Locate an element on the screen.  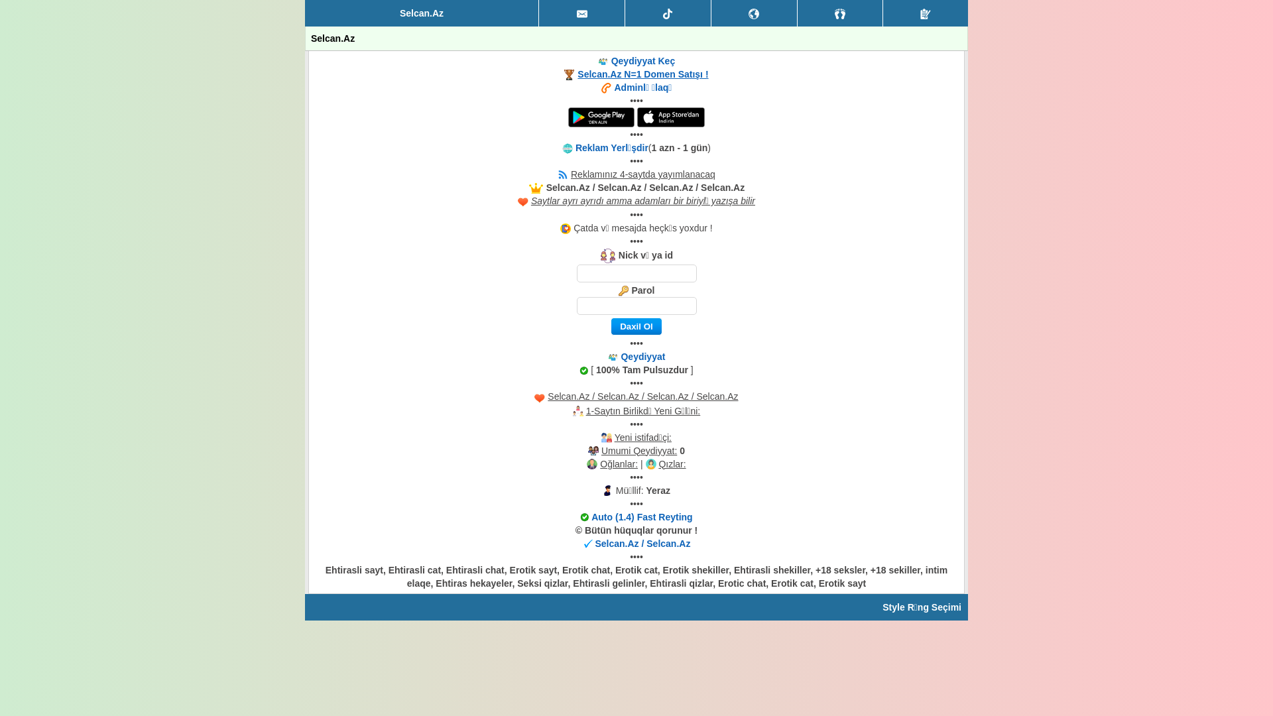
Daxil Ol is located at coordinates (636, 326).